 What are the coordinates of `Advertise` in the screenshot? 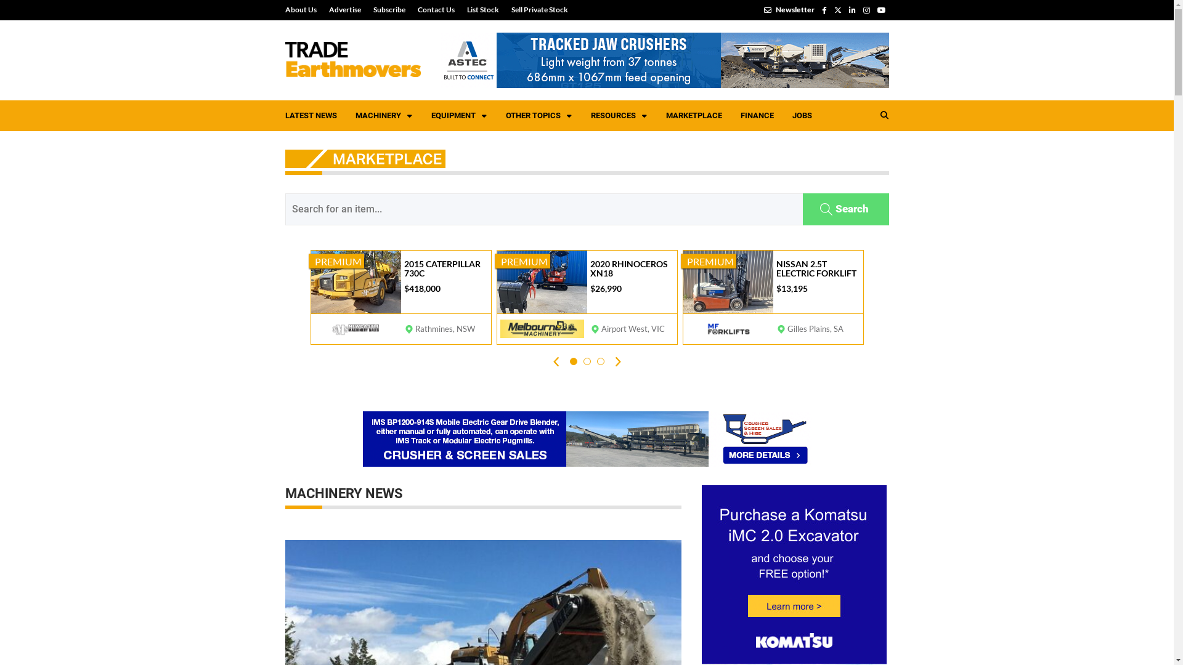 It's located at (345, 10).